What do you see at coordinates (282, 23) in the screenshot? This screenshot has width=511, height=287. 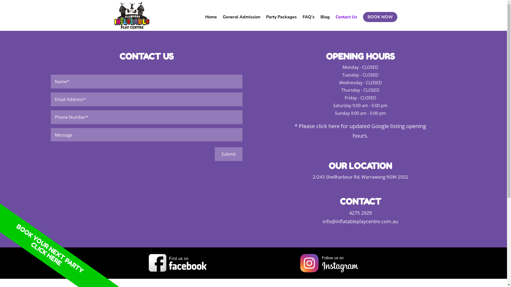 I see `Party Packages` at bounding box center [282, 23].